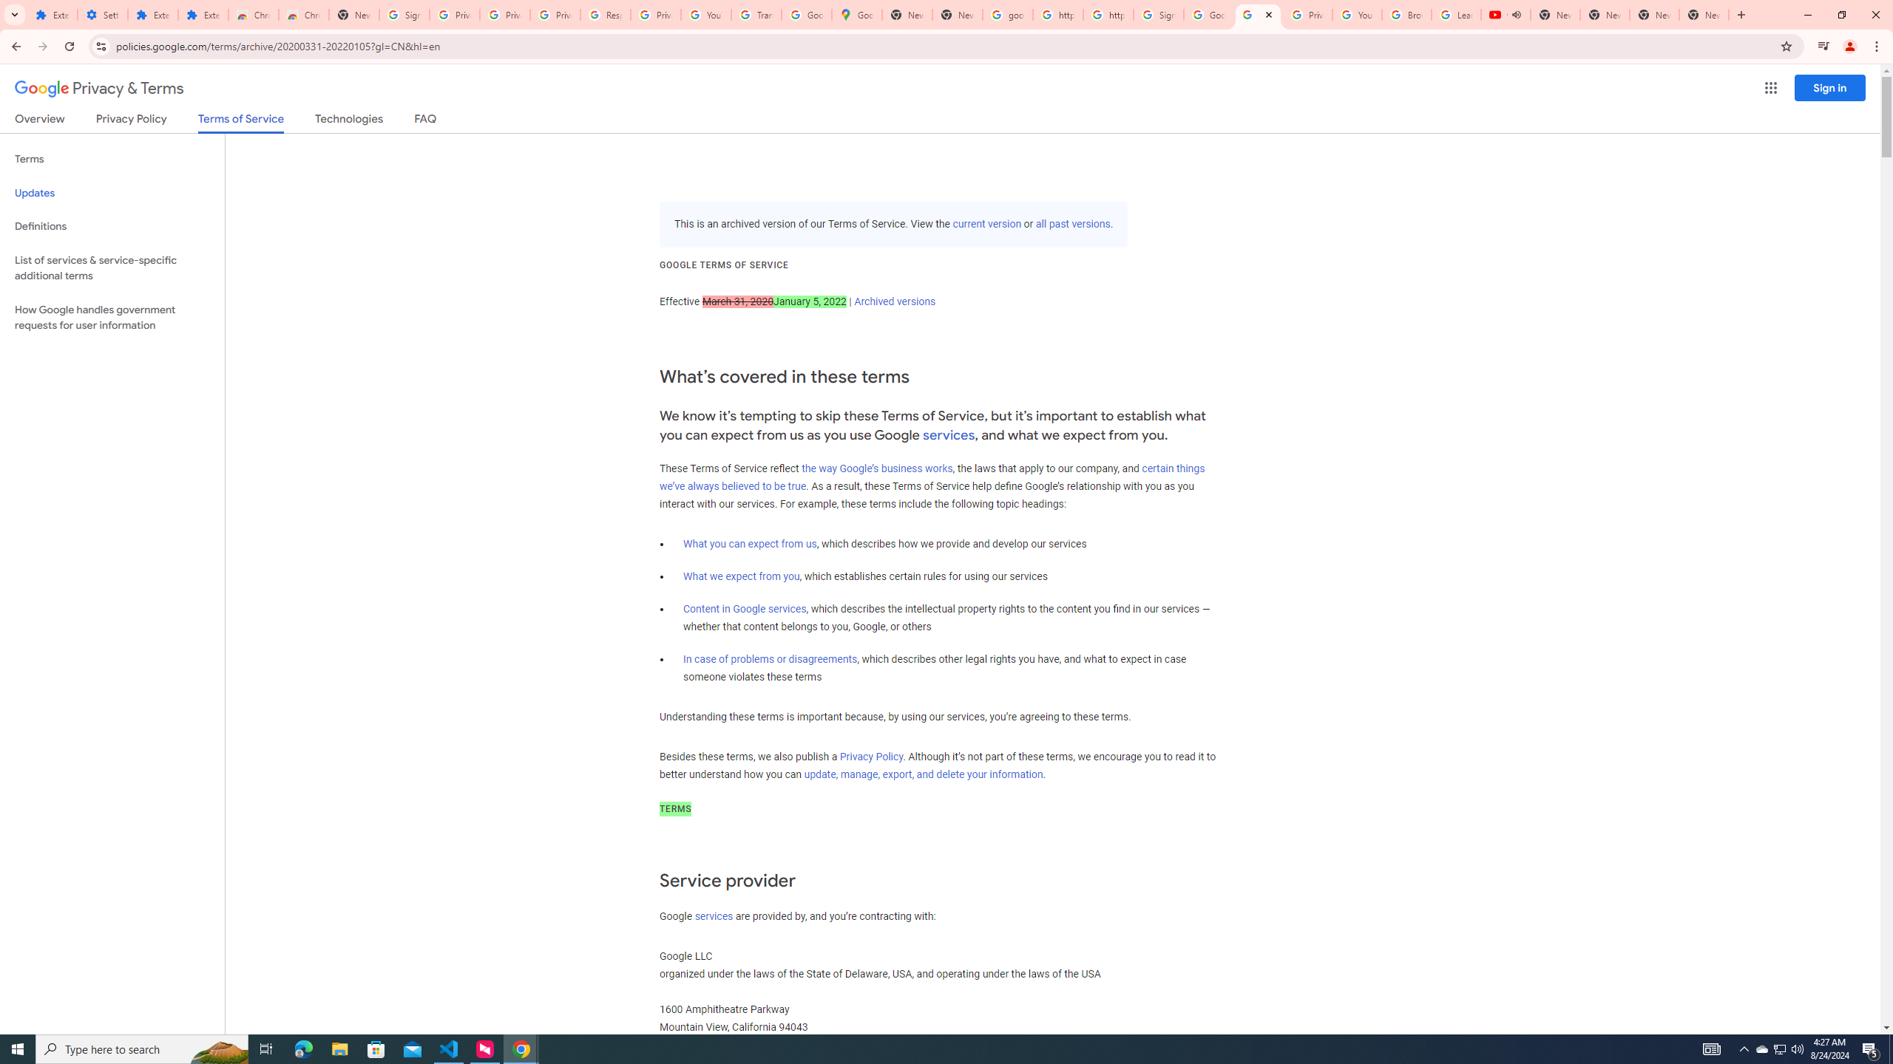  What do you see at coordinates (1108, 15) in the screenshot?
I see `https://scholar.google.com/` at bounding box center [1108, 15].